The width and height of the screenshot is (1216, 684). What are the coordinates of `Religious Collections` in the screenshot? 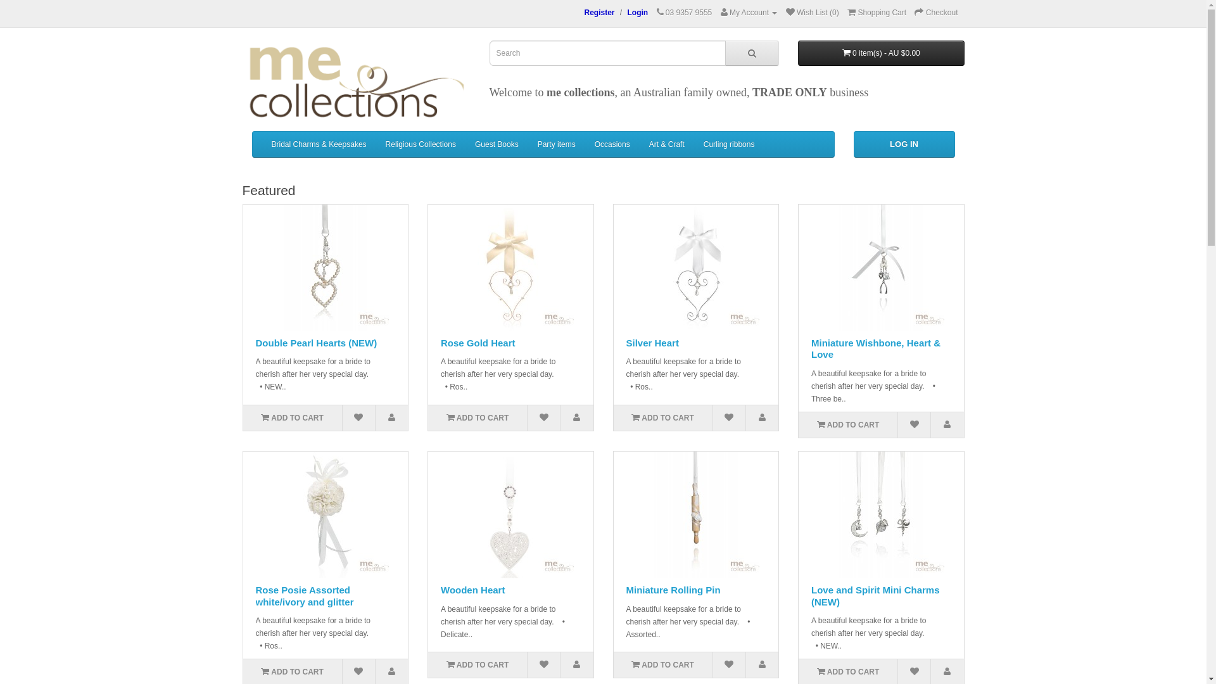 It's located at (421, 144).